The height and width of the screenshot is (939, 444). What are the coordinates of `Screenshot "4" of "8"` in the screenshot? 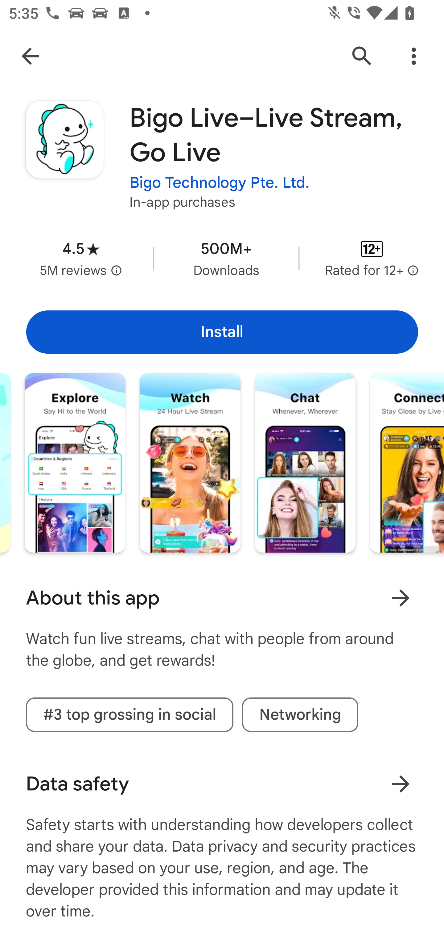 It's located at (407, 462).